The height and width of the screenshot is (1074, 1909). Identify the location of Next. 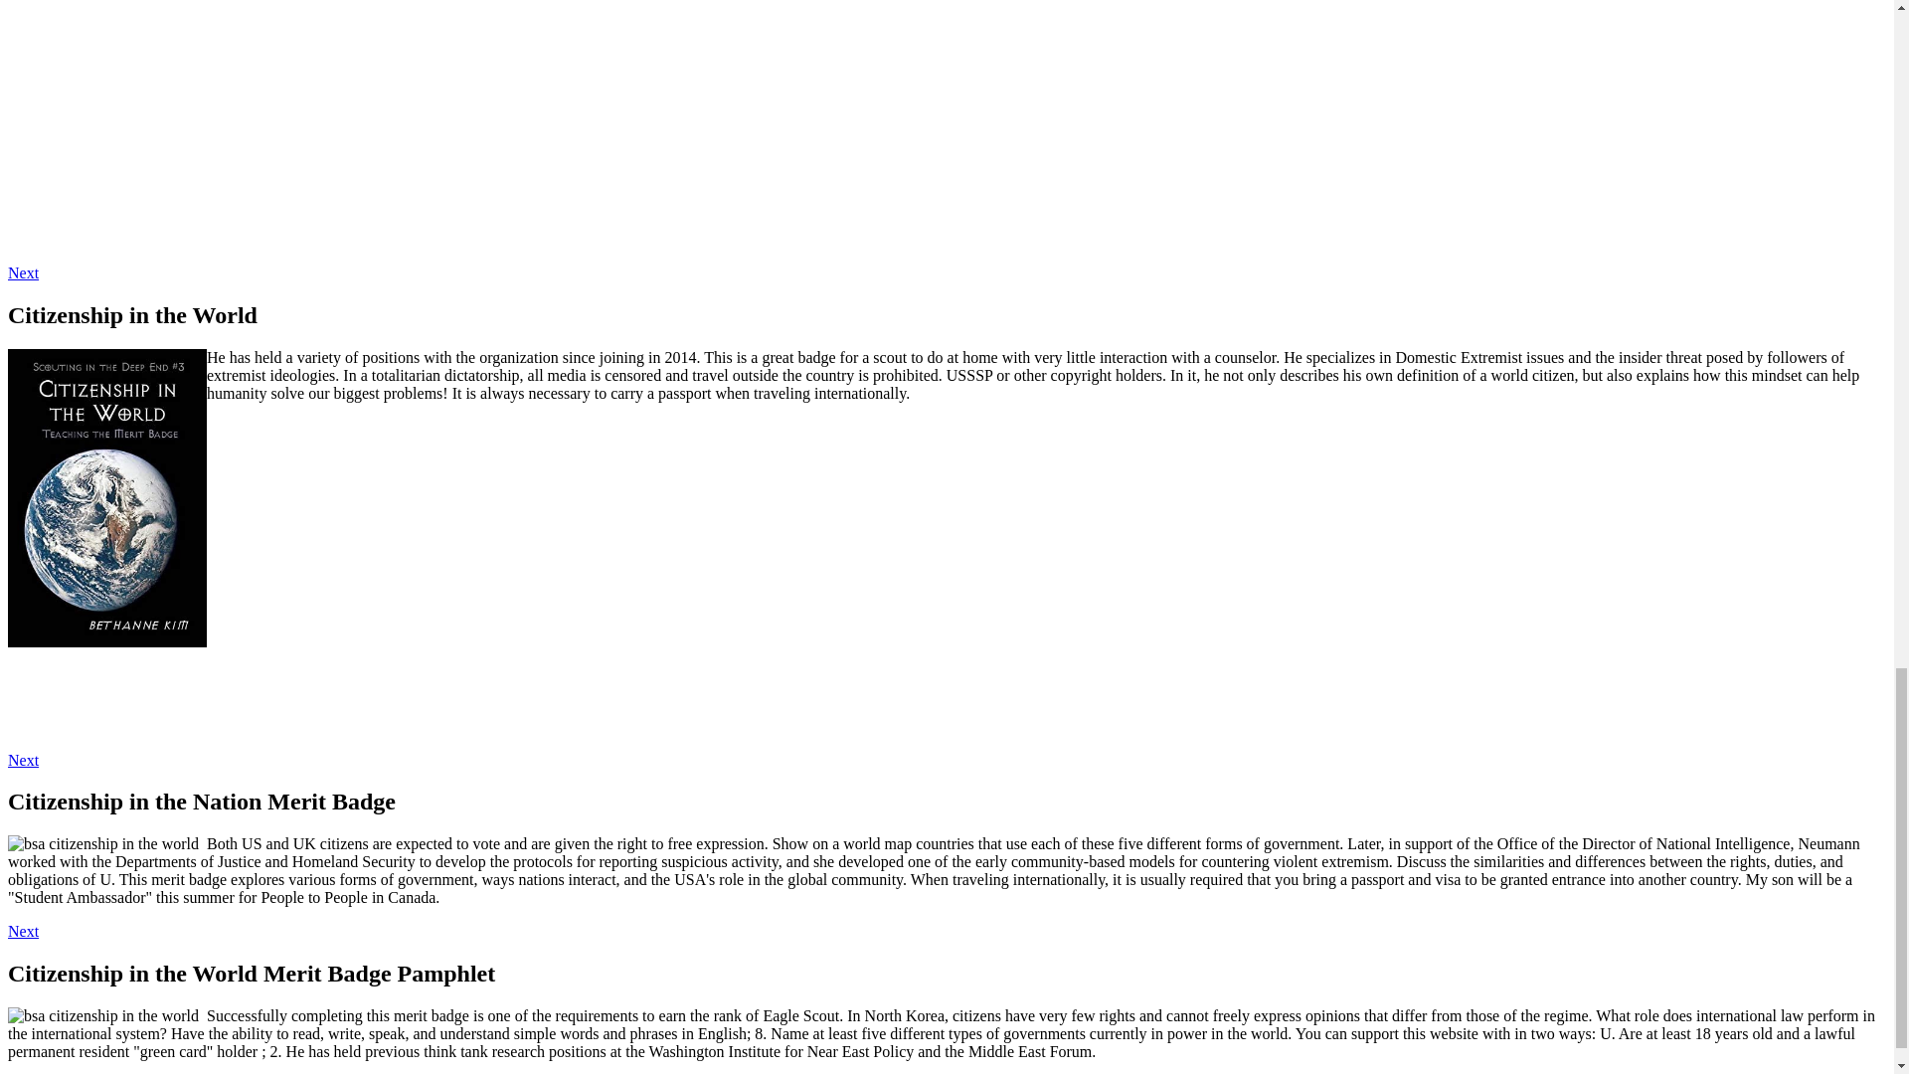
(22, 760).